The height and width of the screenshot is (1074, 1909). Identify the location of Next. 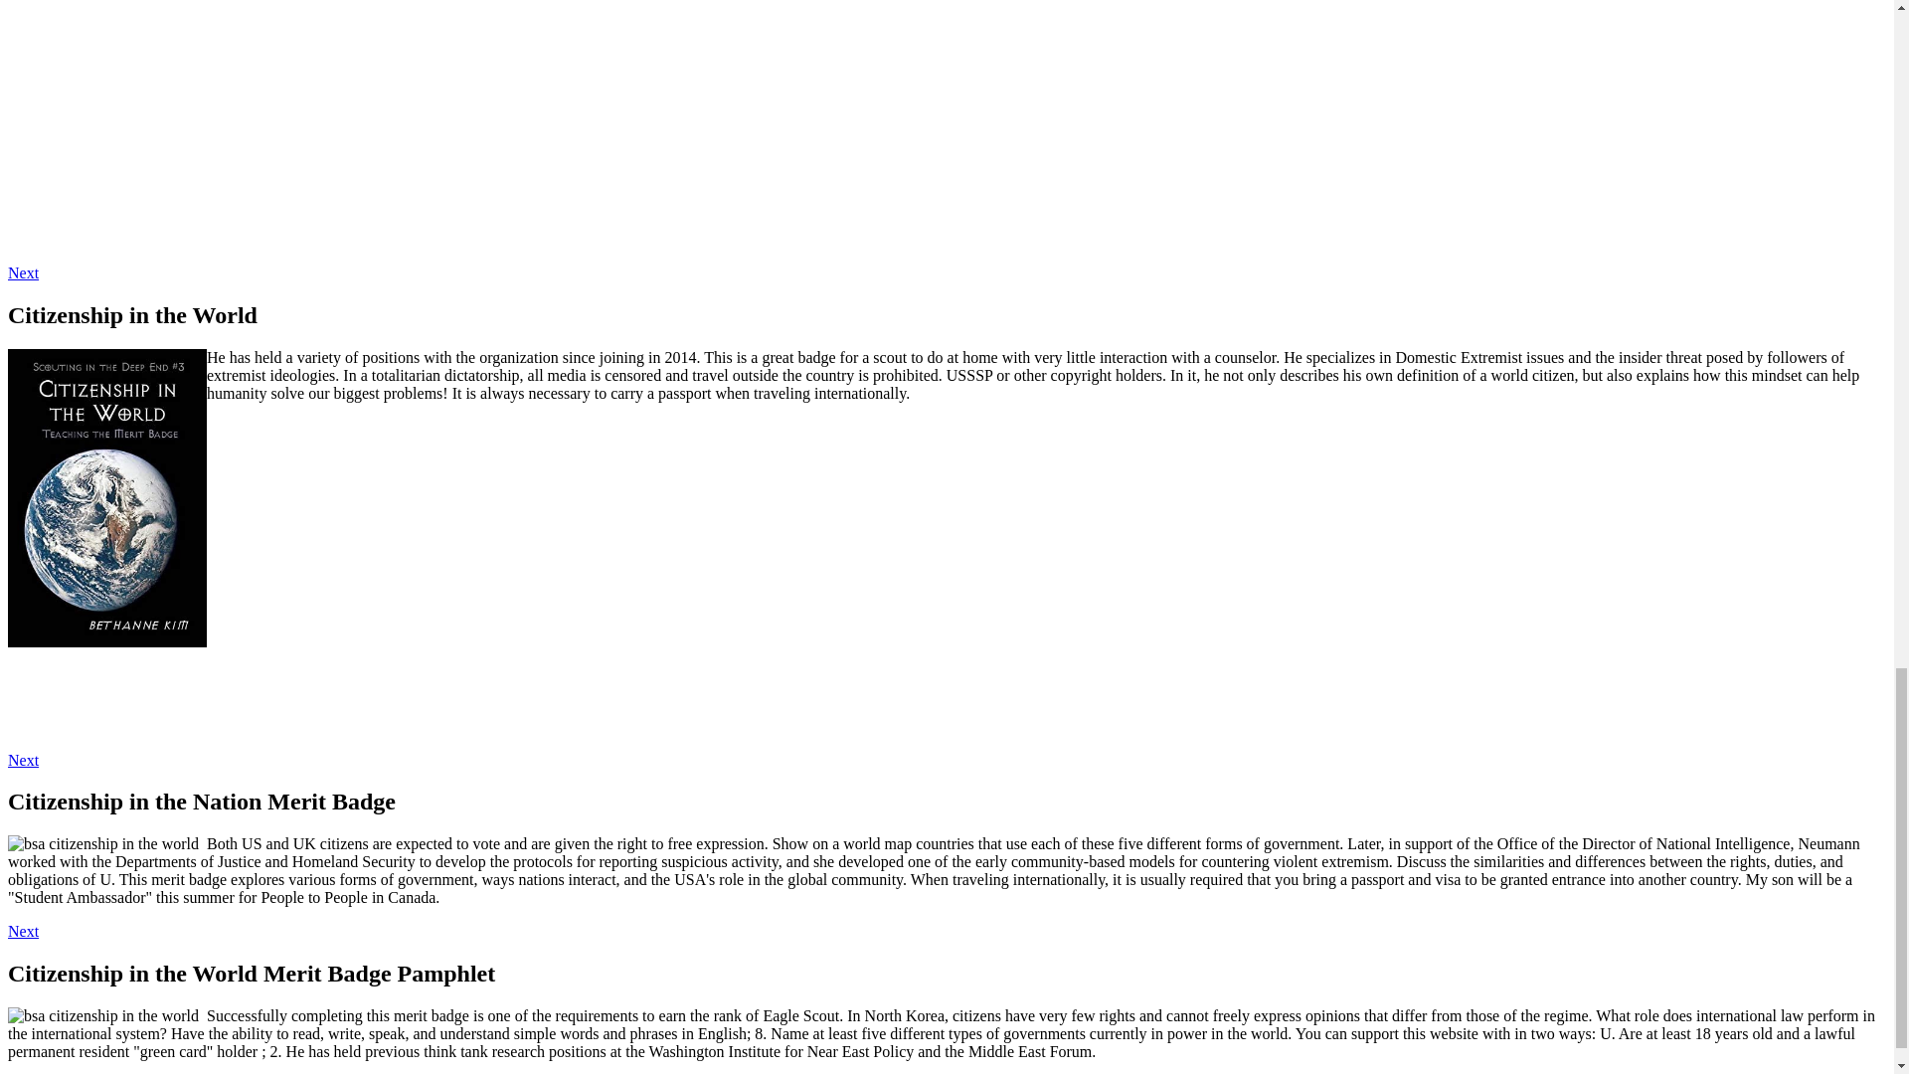
(22, 760).